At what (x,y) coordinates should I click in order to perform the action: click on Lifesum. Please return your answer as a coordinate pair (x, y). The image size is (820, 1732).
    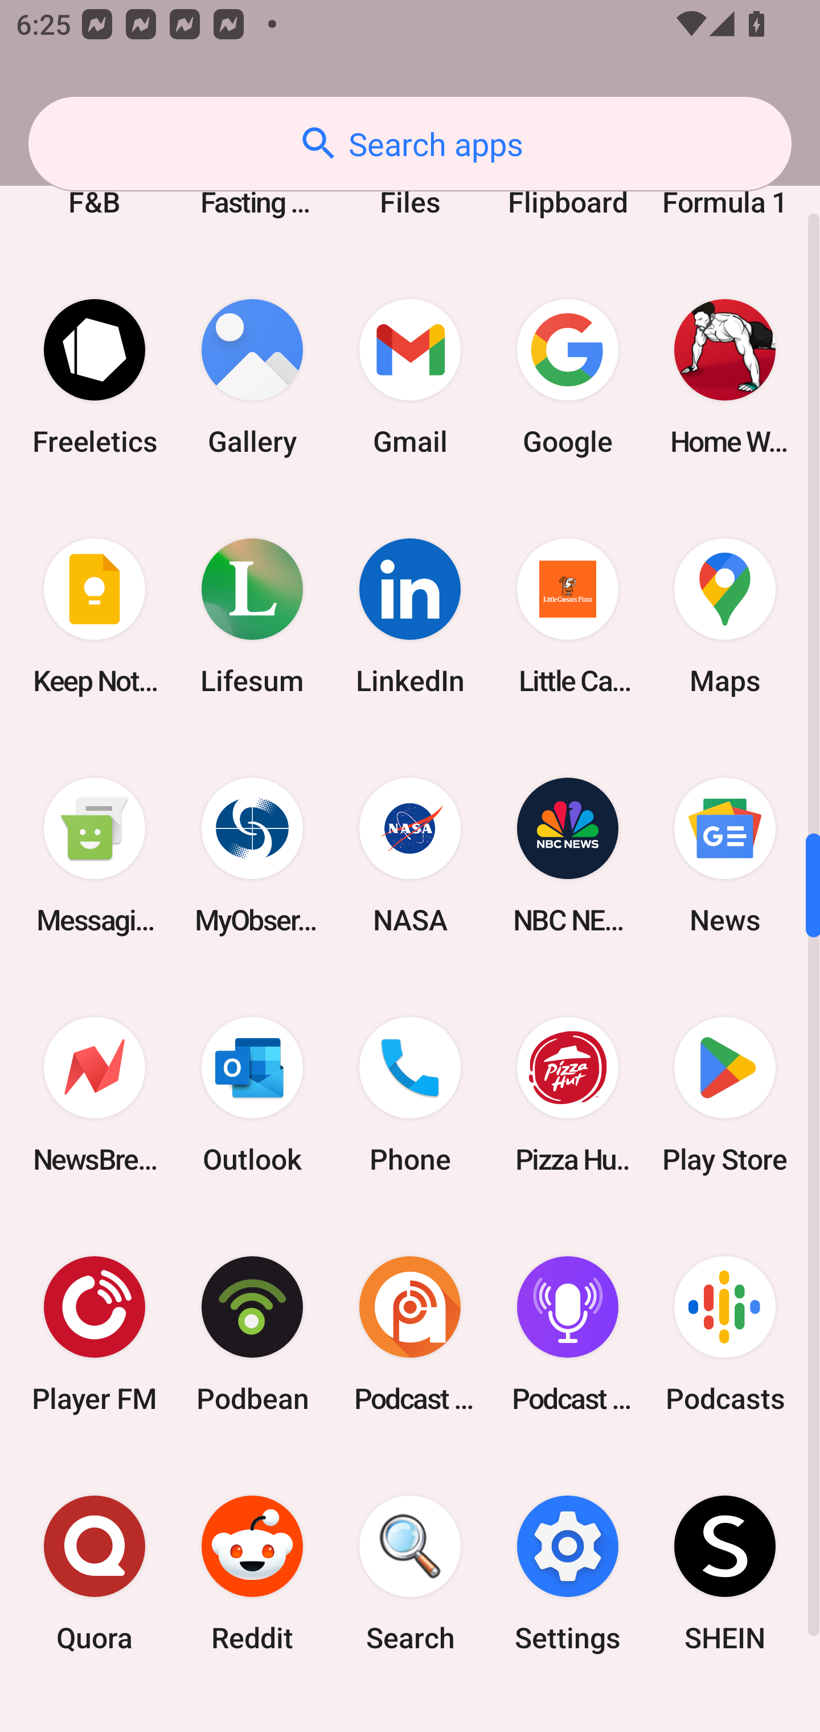
    Looking at the image, I should click on (252, 616).